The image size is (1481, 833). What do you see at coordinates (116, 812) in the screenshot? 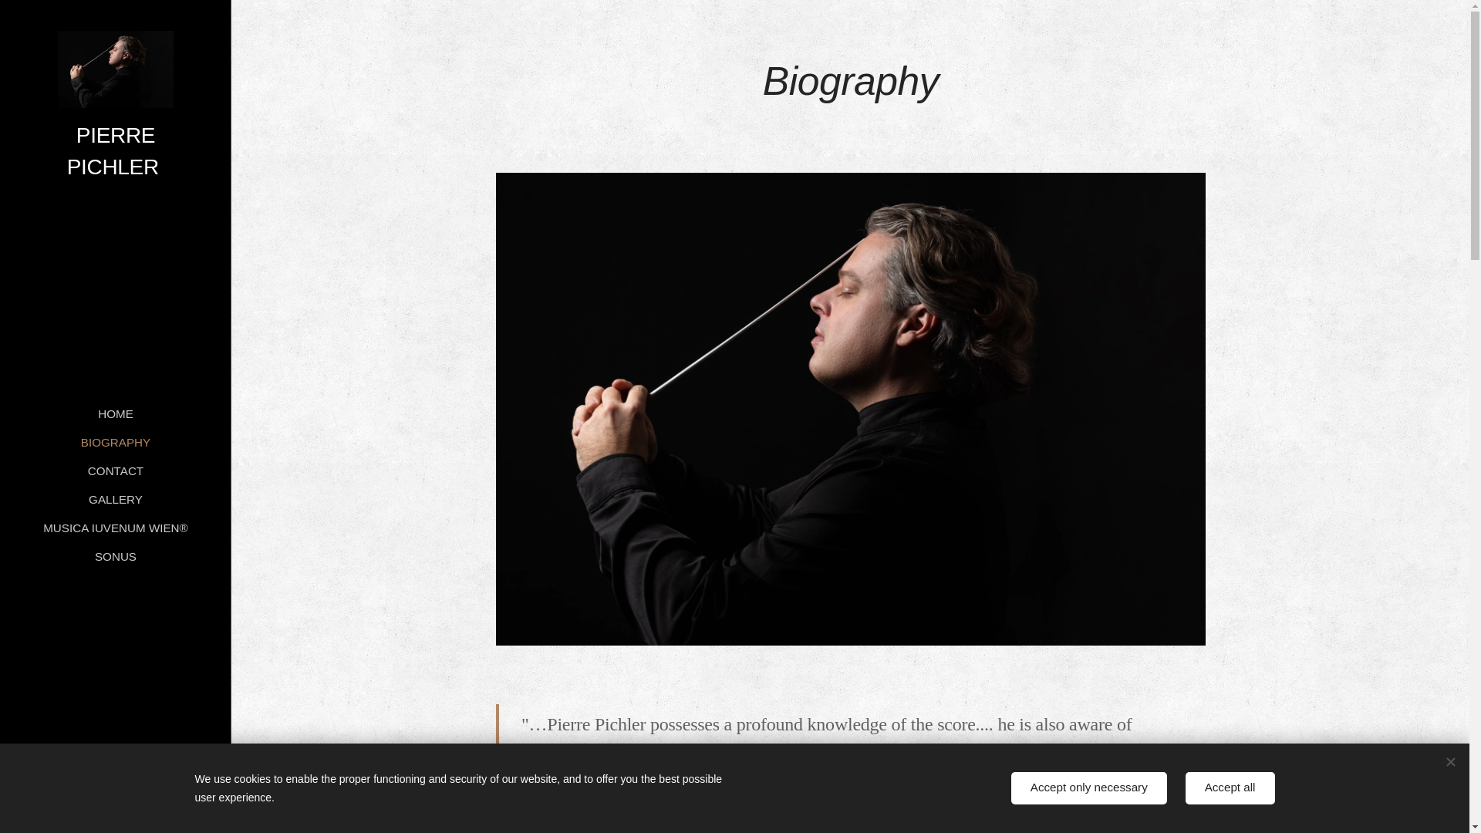
I see `Cookies` at bounding box center [116, 812].